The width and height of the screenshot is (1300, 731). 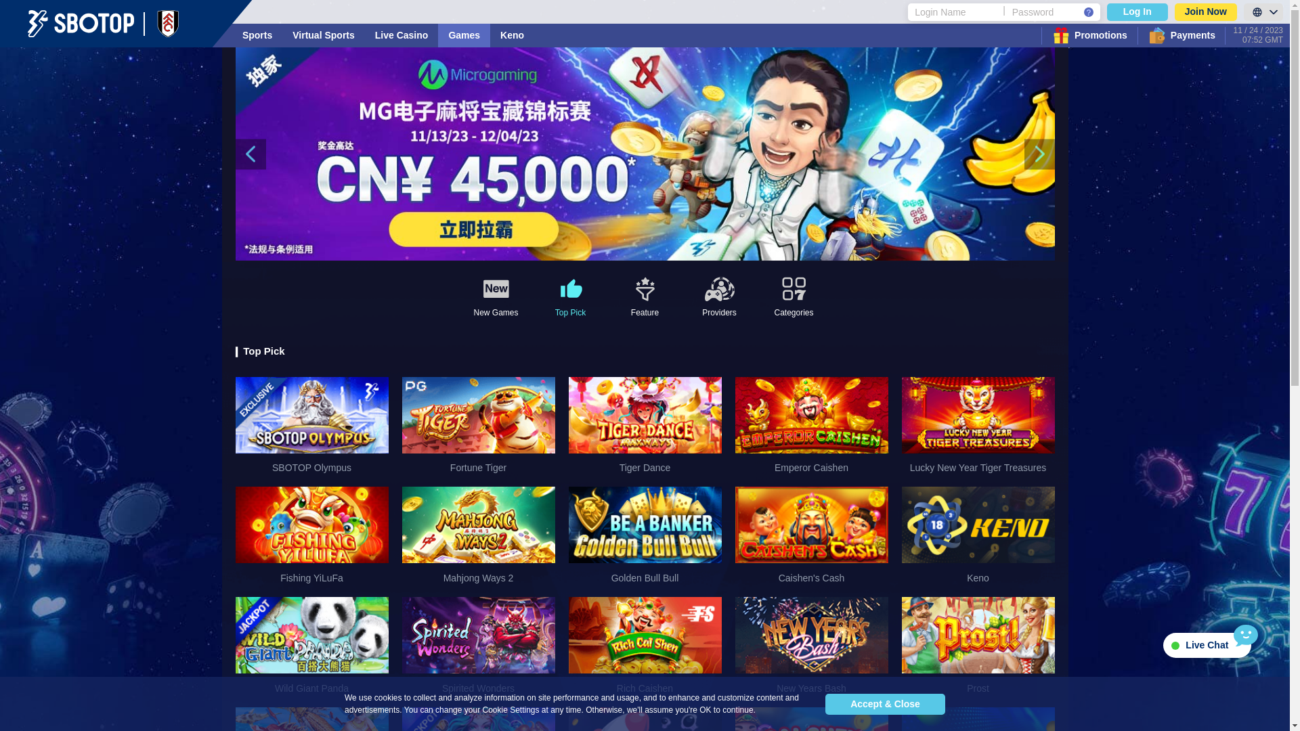 What do you see at coordinates (324, 35) in the screenshot?
I see `Virtual Sports` at bounding box center [324, 35].